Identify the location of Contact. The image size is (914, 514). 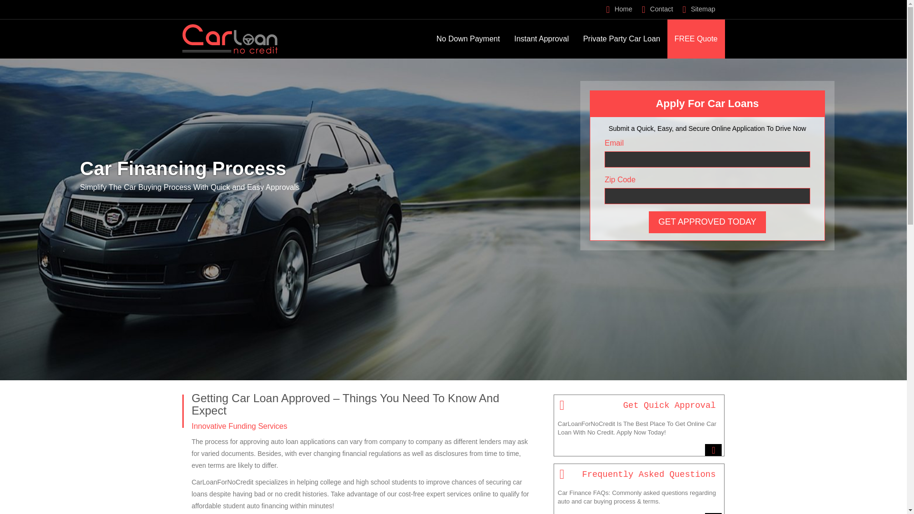
(657, 9).